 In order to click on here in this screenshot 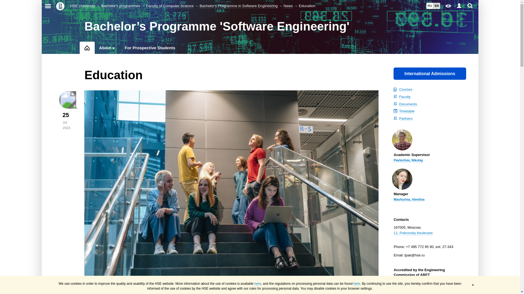, I will do `click(356, 284)`.